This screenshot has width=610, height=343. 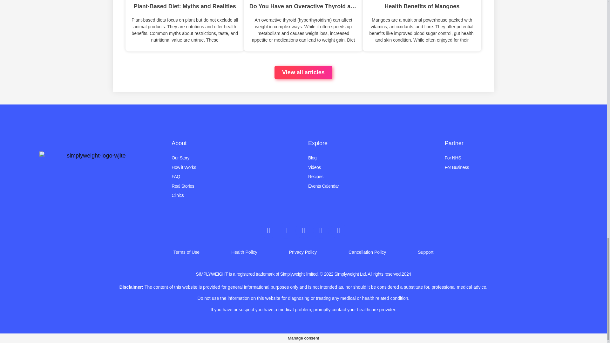 I want to click on Our Story, so click(x=235, y=158).